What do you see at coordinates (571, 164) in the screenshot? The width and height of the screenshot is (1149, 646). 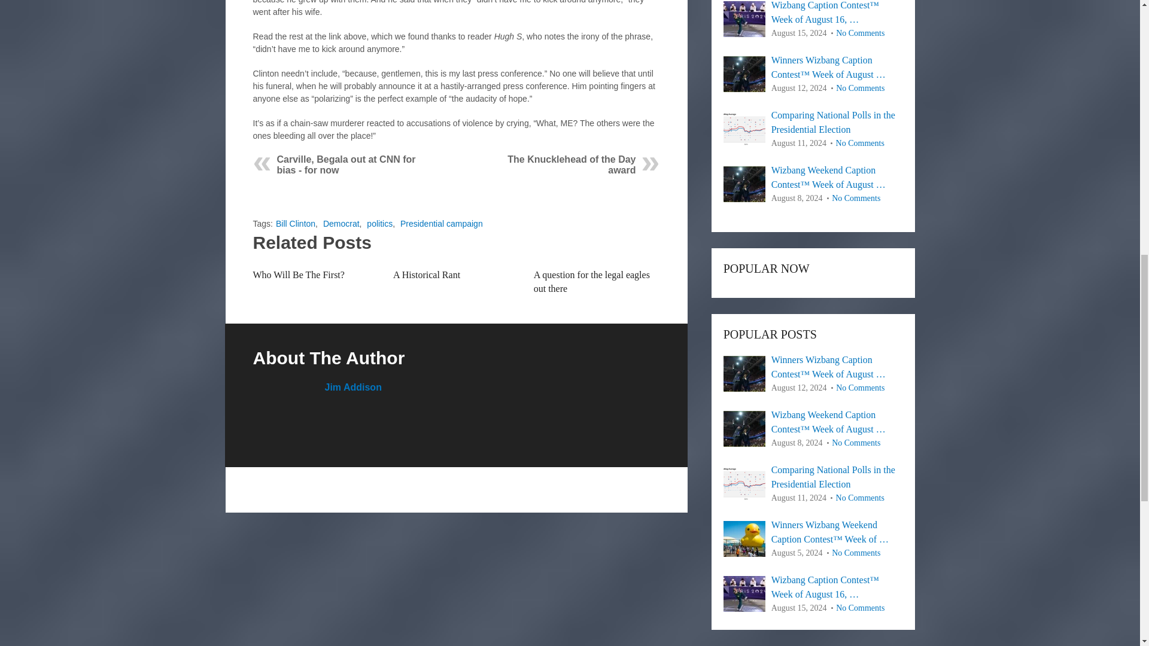 I see `The Knucklehead of the Day award` at bounding box center [571, 164].